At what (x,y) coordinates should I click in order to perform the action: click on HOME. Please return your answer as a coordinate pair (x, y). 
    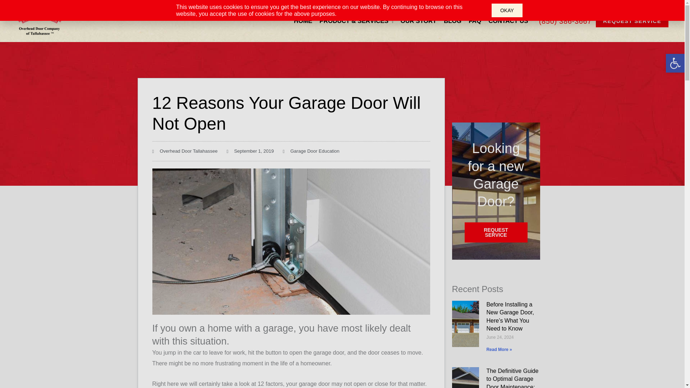
    Looking at the image, I should click on (303, 21).